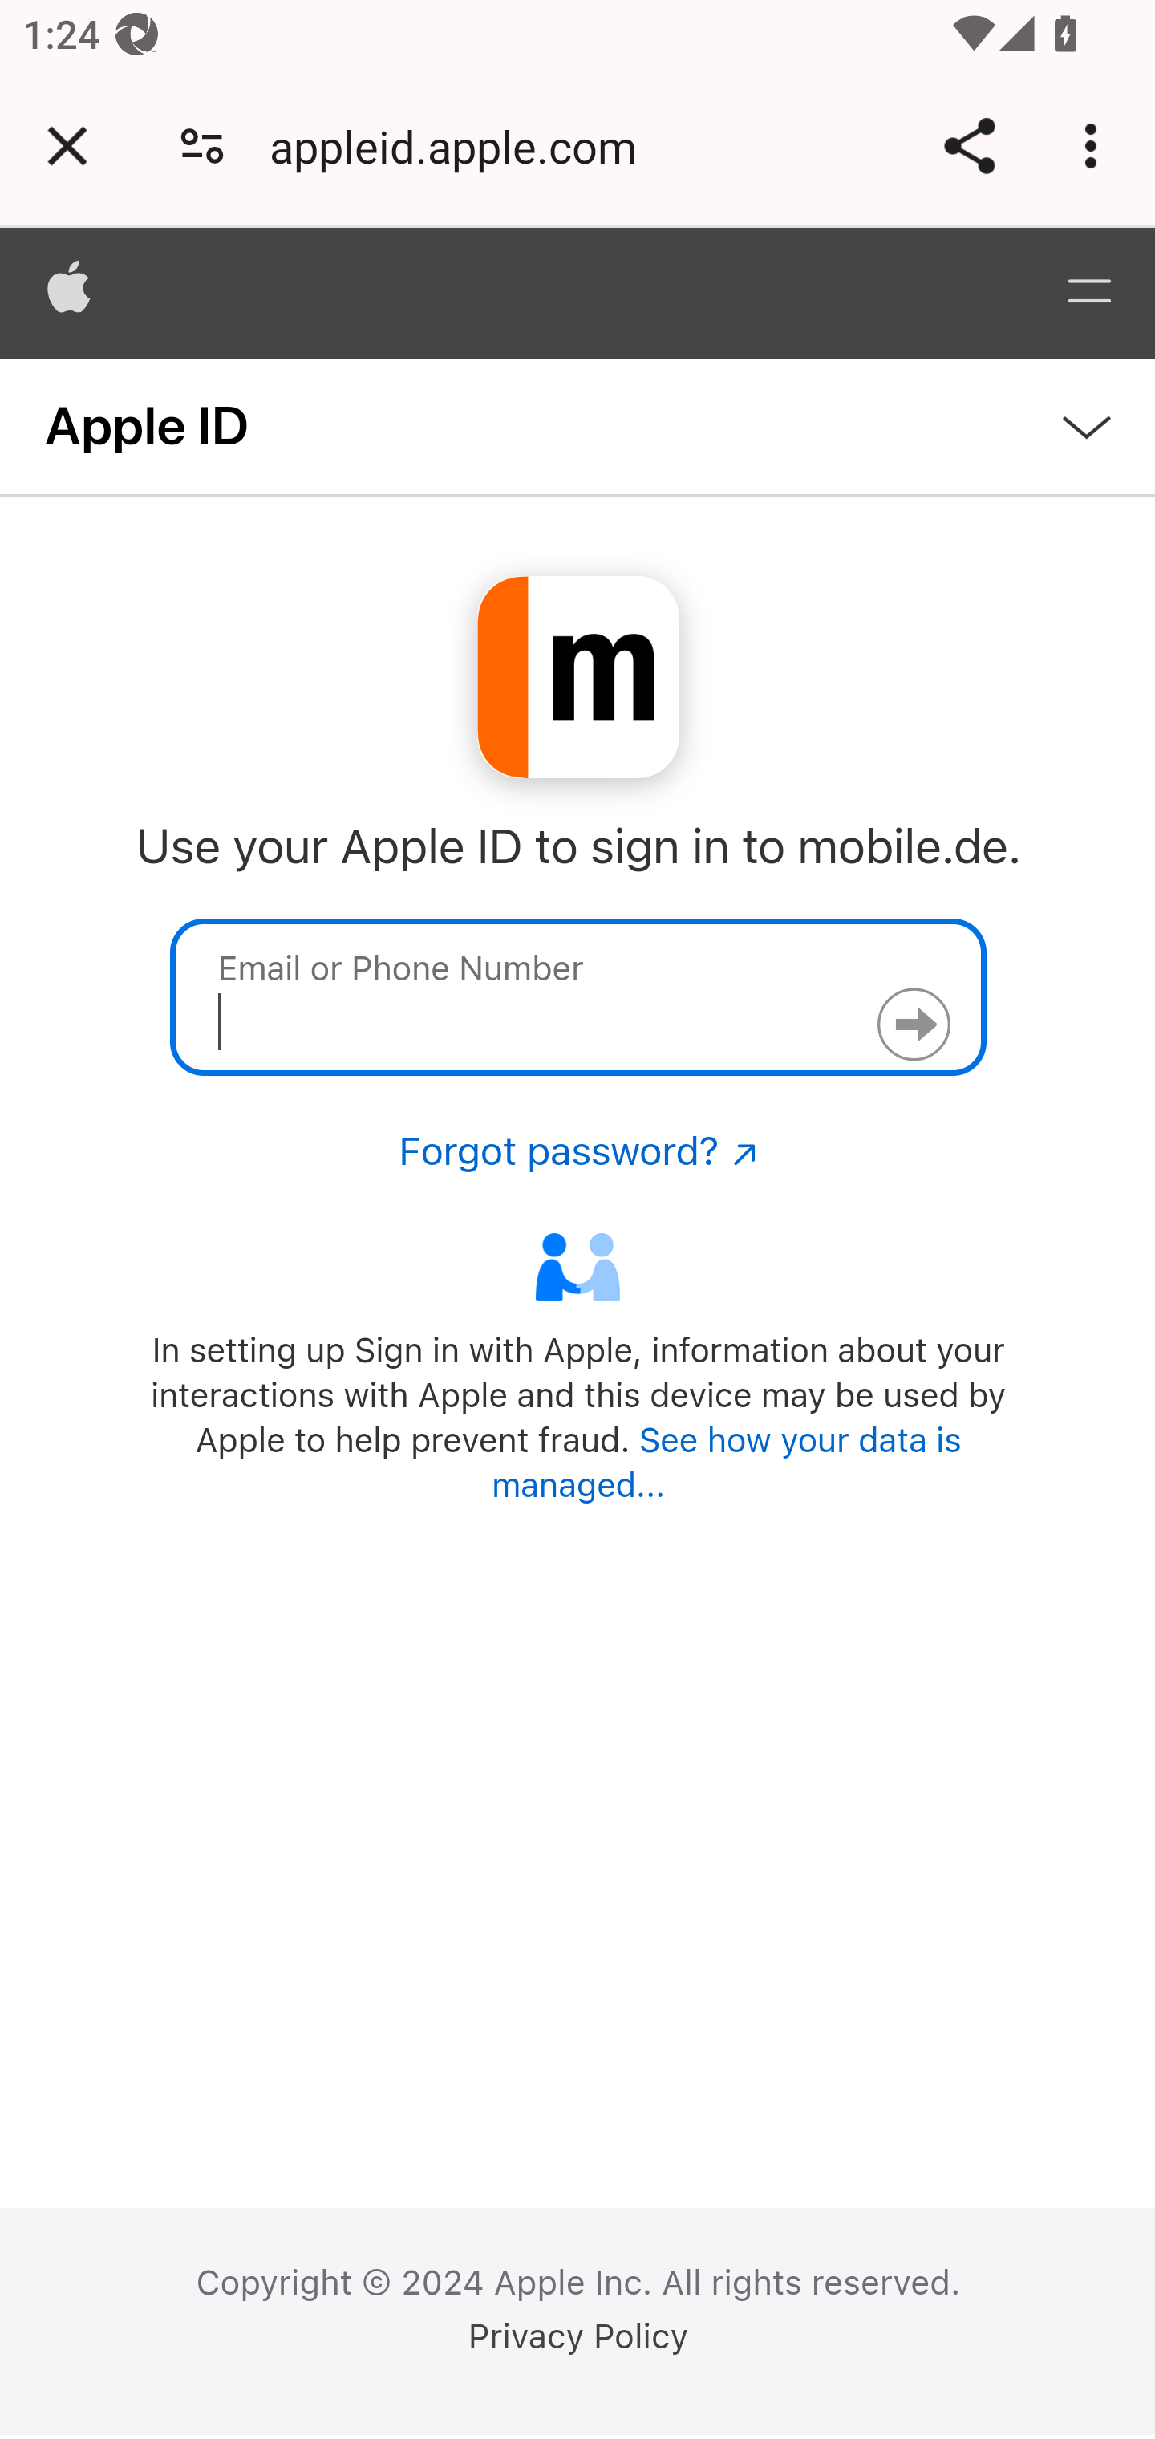 This screenshot has height=2439, width=1155. I want to click on Menu, so click(1088, 292).